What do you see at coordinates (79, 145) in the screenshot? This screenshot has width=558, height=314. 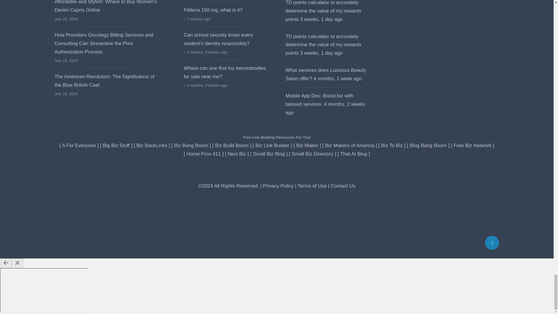 I see `A For Everyone - FREE Link building.` at bounding box center [79, 145].